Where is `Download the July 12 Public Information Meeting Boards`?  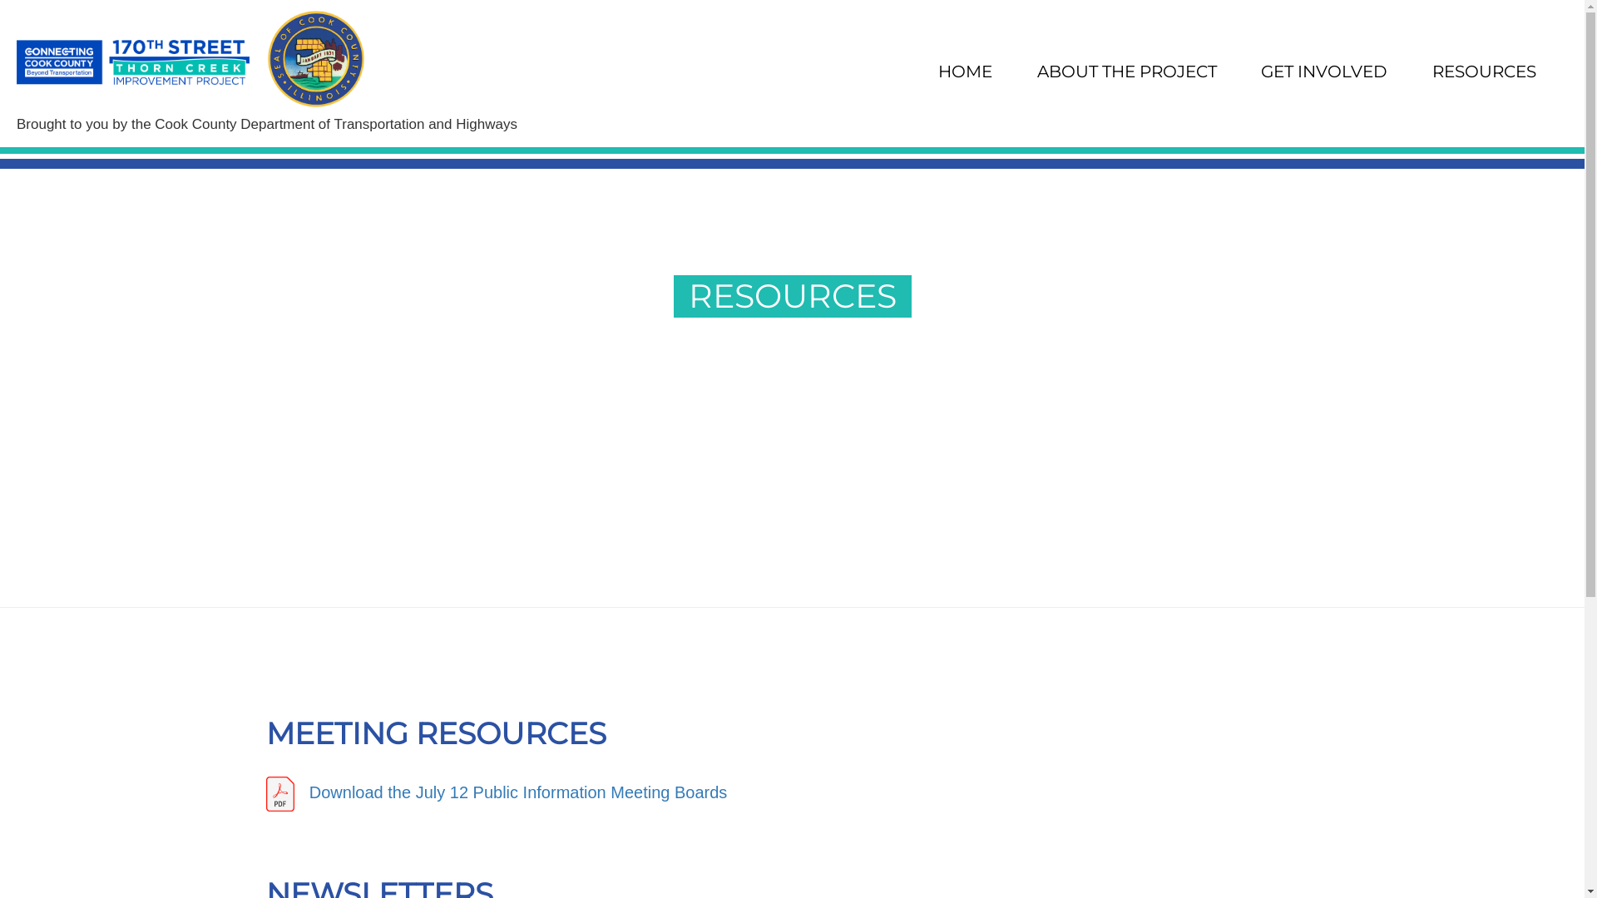 Download the July 12 Public Information Meeting Boards is located at coordinates (792, 794).